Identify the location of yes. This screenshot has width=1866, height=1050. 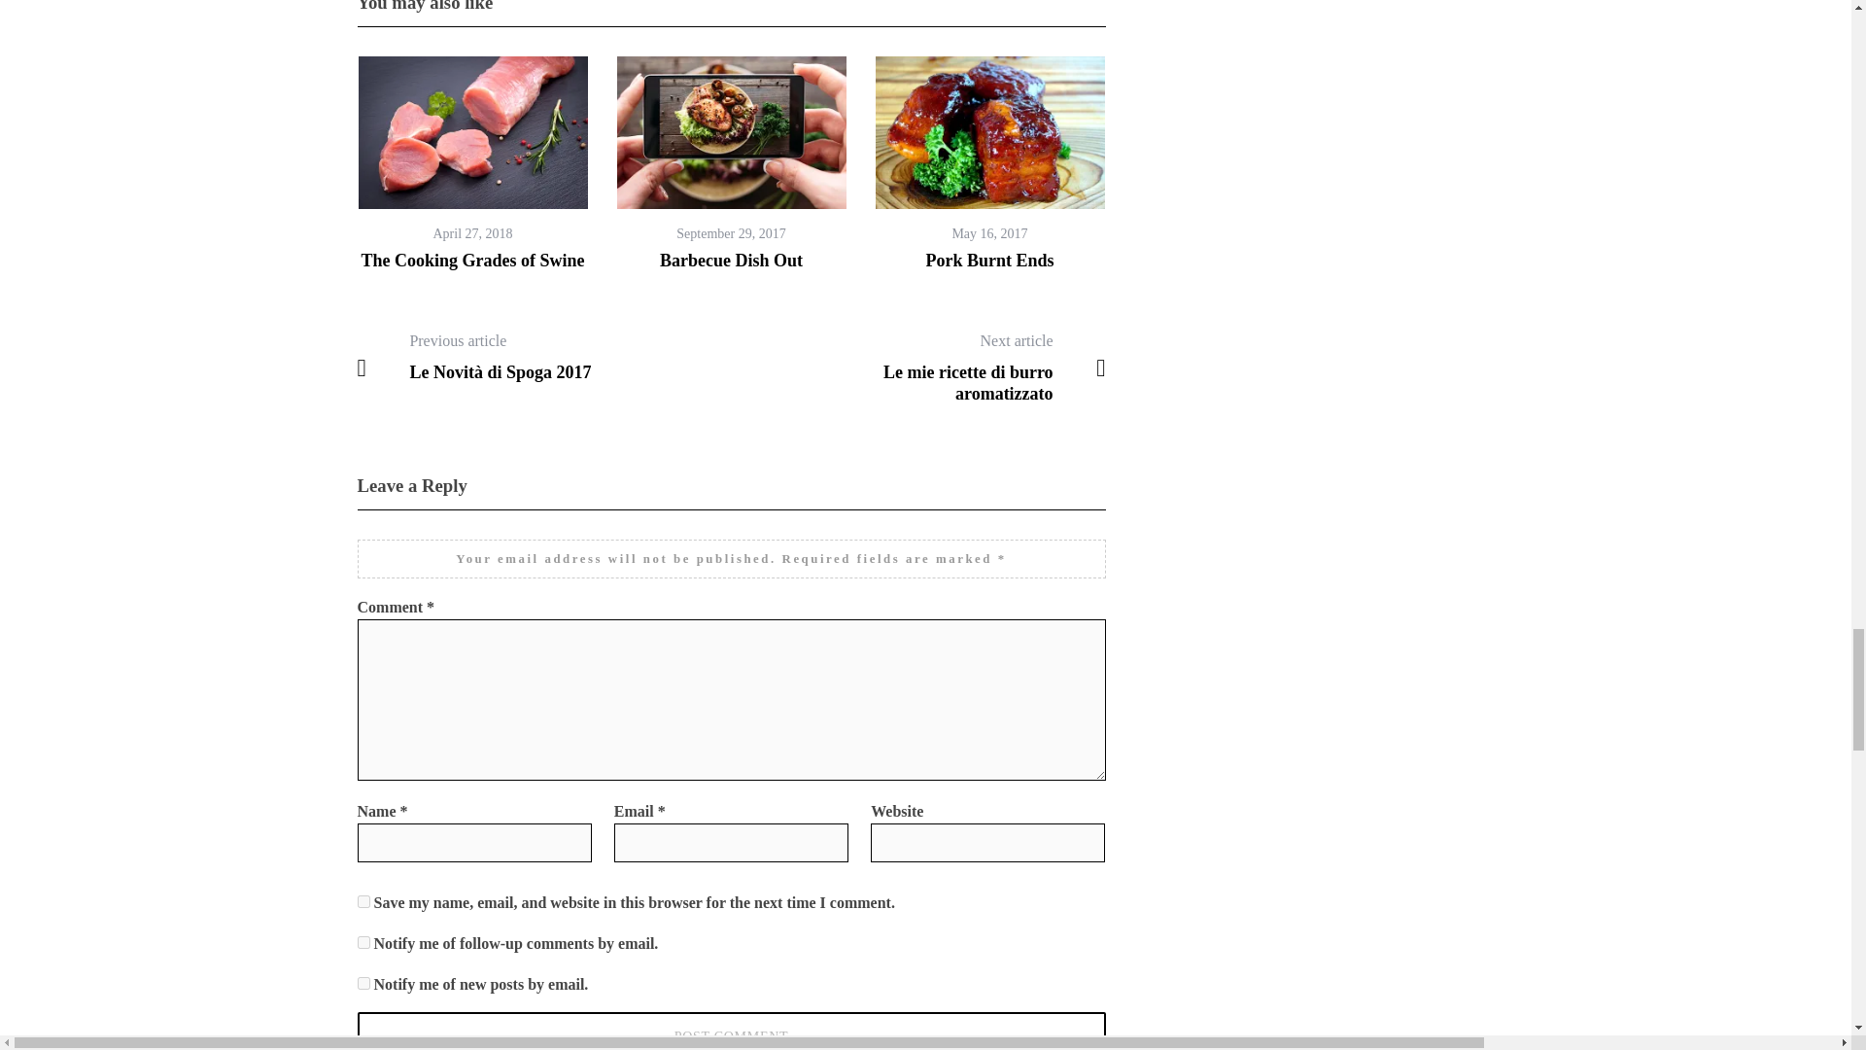
(363, 902).